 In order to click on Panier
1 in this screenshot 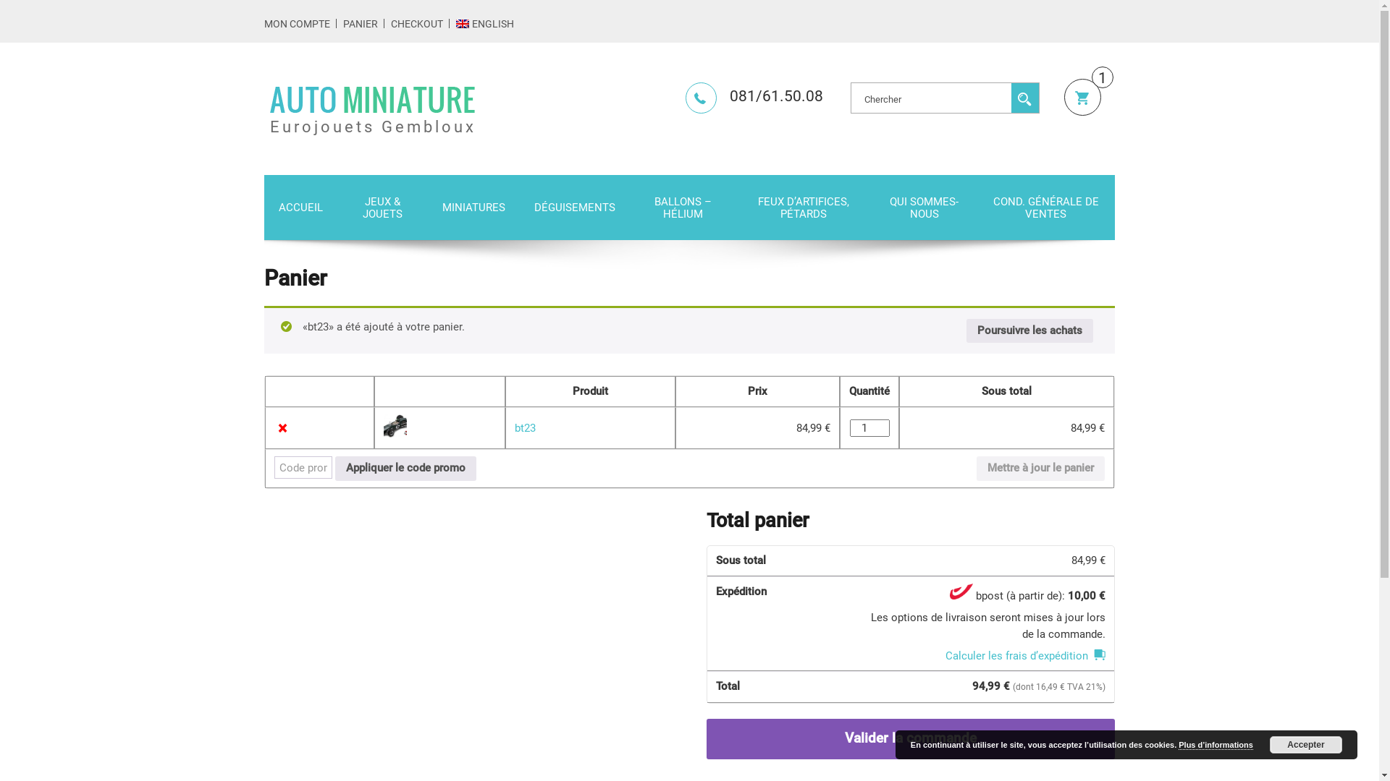, I will do `click(1083, 97)`.